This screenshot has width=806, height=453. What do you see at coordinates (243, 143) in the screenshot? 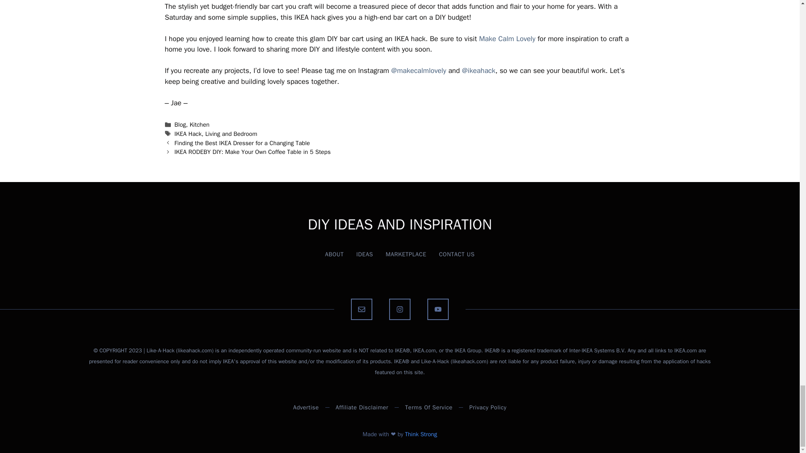
I see `Finding the Best IKEA Dresser for a Changing Table` at bounding box center [243, 143].